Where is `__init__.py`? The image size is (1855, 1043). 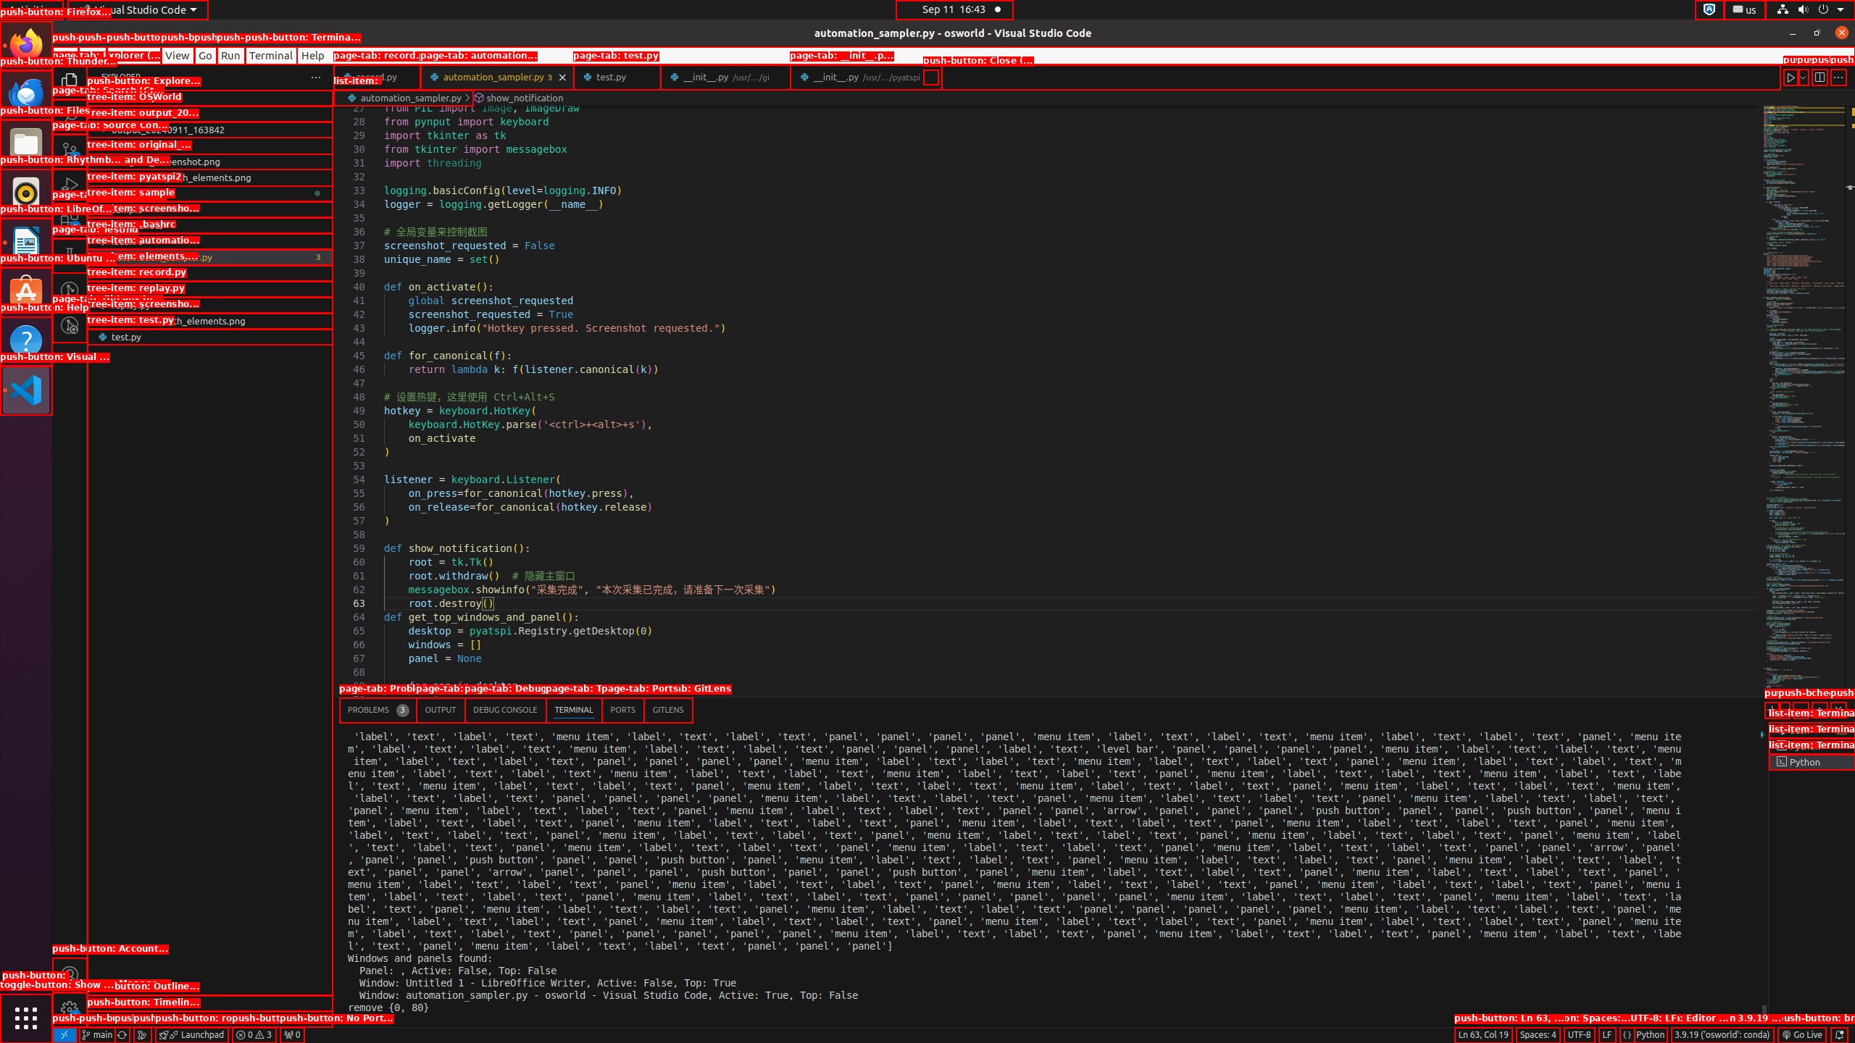 __init__.py is located at coordinates (866, 77).